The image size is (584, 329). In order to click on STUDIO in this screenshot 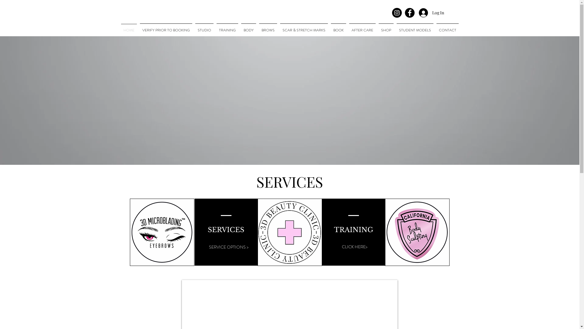, I will do `click(204, 27)`.